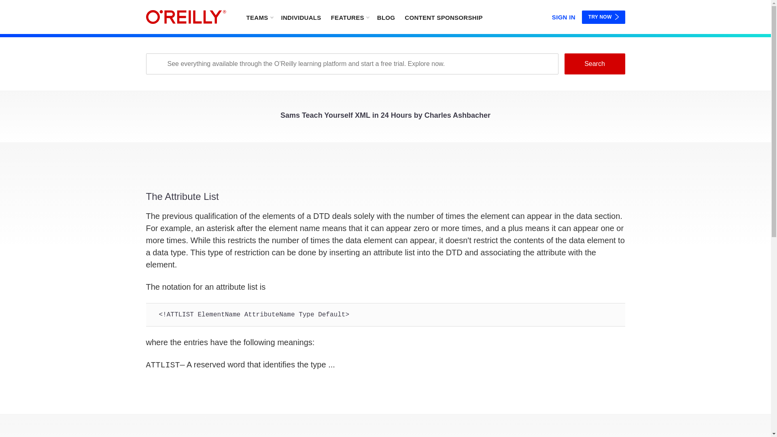  What do you see at coordinates (594, 64) in the screenshot?
I see `Search` at bounding box center [594, 64].